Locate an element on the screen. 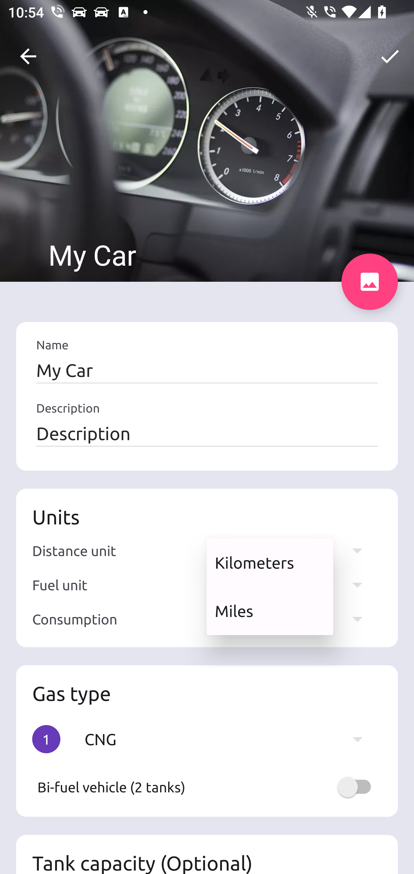 The height and width of the screenshot is (874, 414). Kilometers is located at coordinates (270, 562).